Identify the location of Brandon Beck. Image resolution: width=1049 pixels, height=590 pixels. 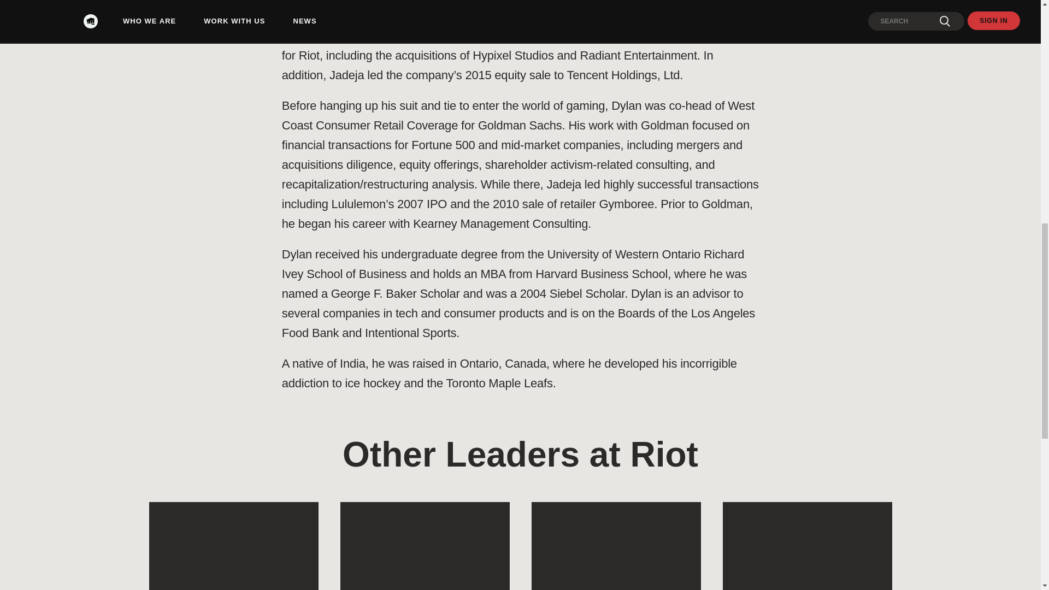
(424, 546).